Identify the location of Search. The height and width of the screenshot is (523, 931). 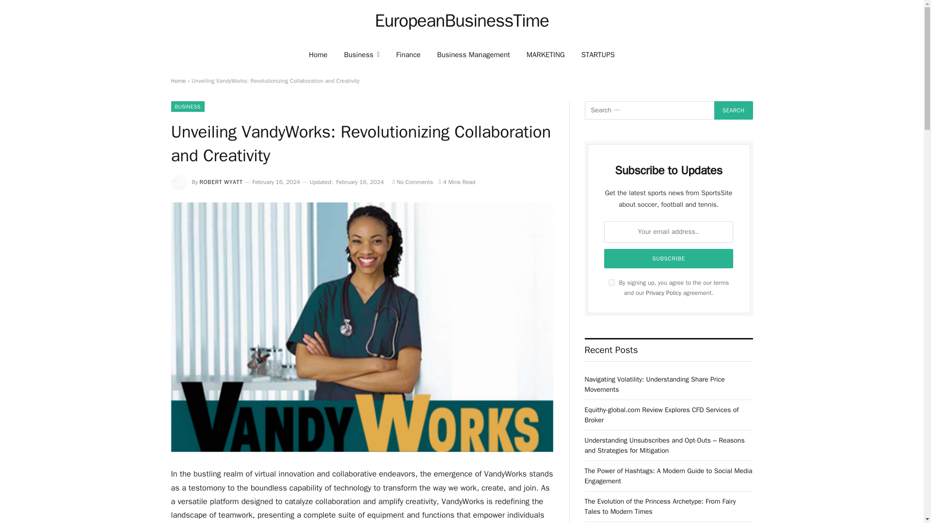
(733, 110).